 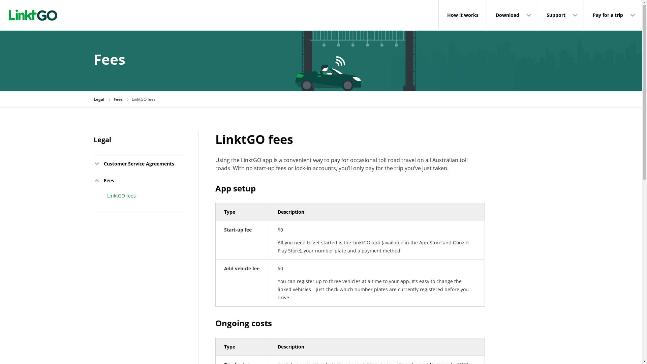 What do you see at coordinates (513, 15) in the screenshot?
I see `Download` at bounding box center [513, 15].